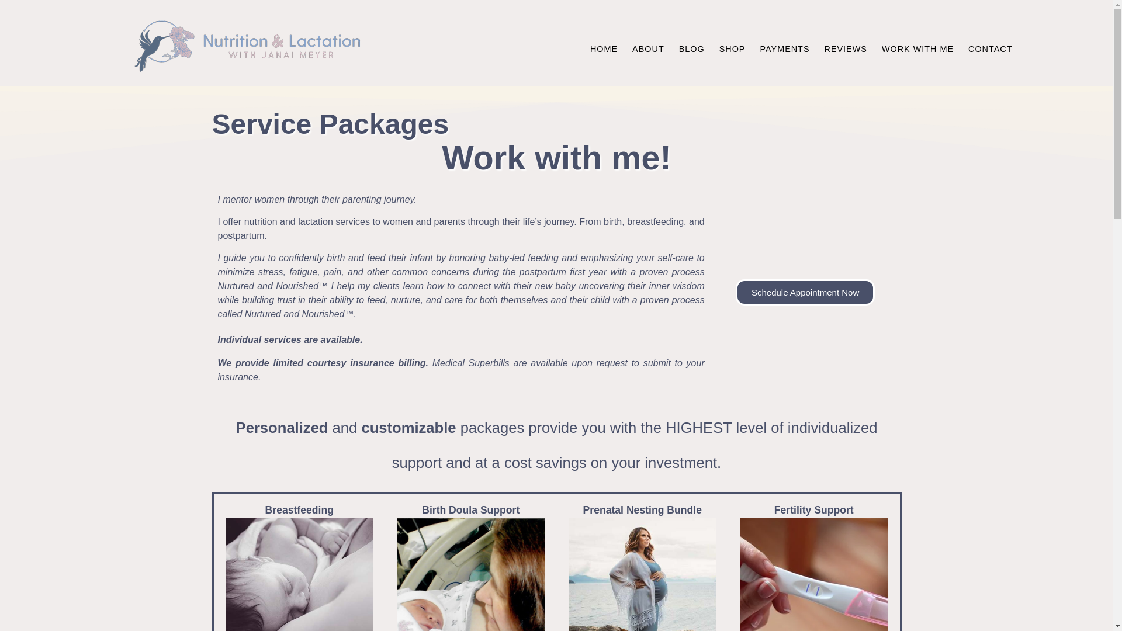  I want to click on REVIEWS, so click(846, 49).